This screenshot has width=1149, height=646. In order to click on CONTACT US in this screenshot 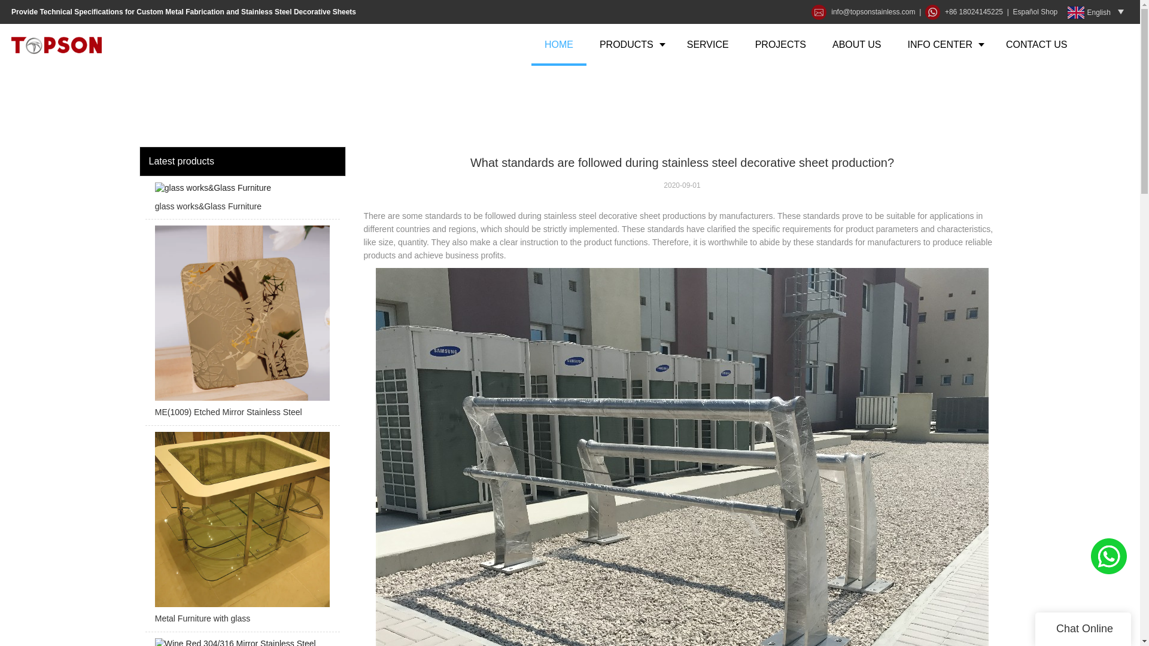, I will do `click(1036, 44)`.